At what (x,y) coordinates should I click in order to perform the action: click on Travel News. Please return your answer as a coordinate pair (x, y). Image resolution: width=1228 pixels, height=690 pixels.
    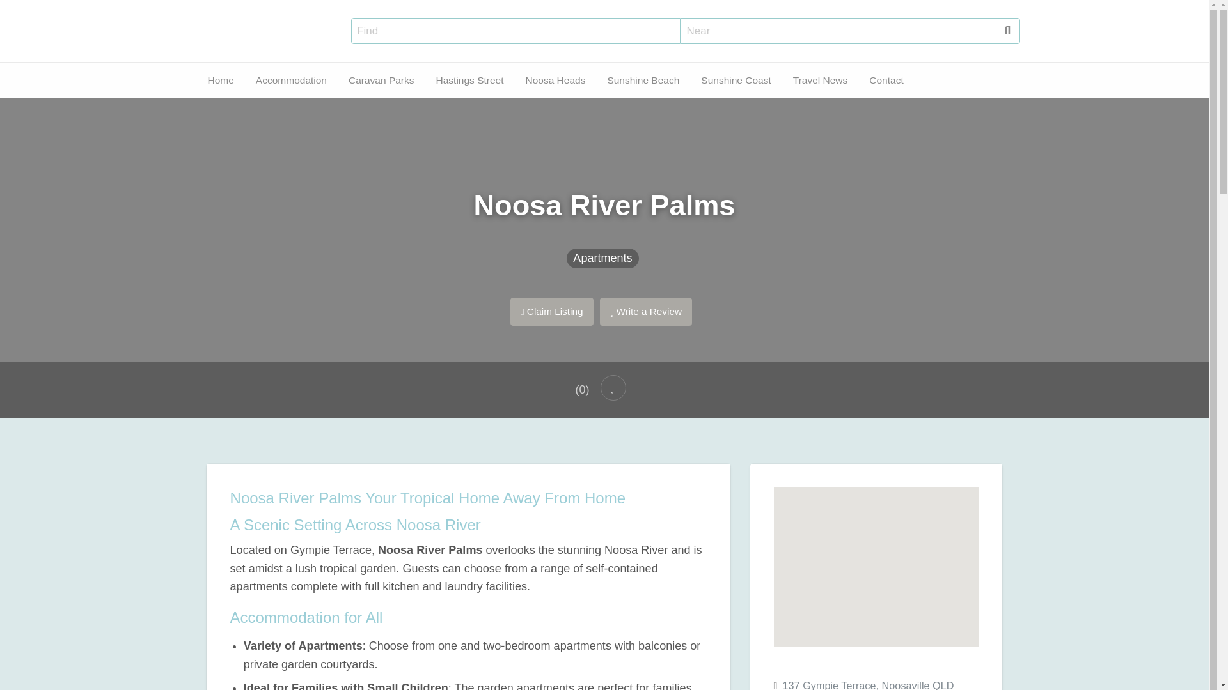
    Looking at the image, I should click on (350, 112).